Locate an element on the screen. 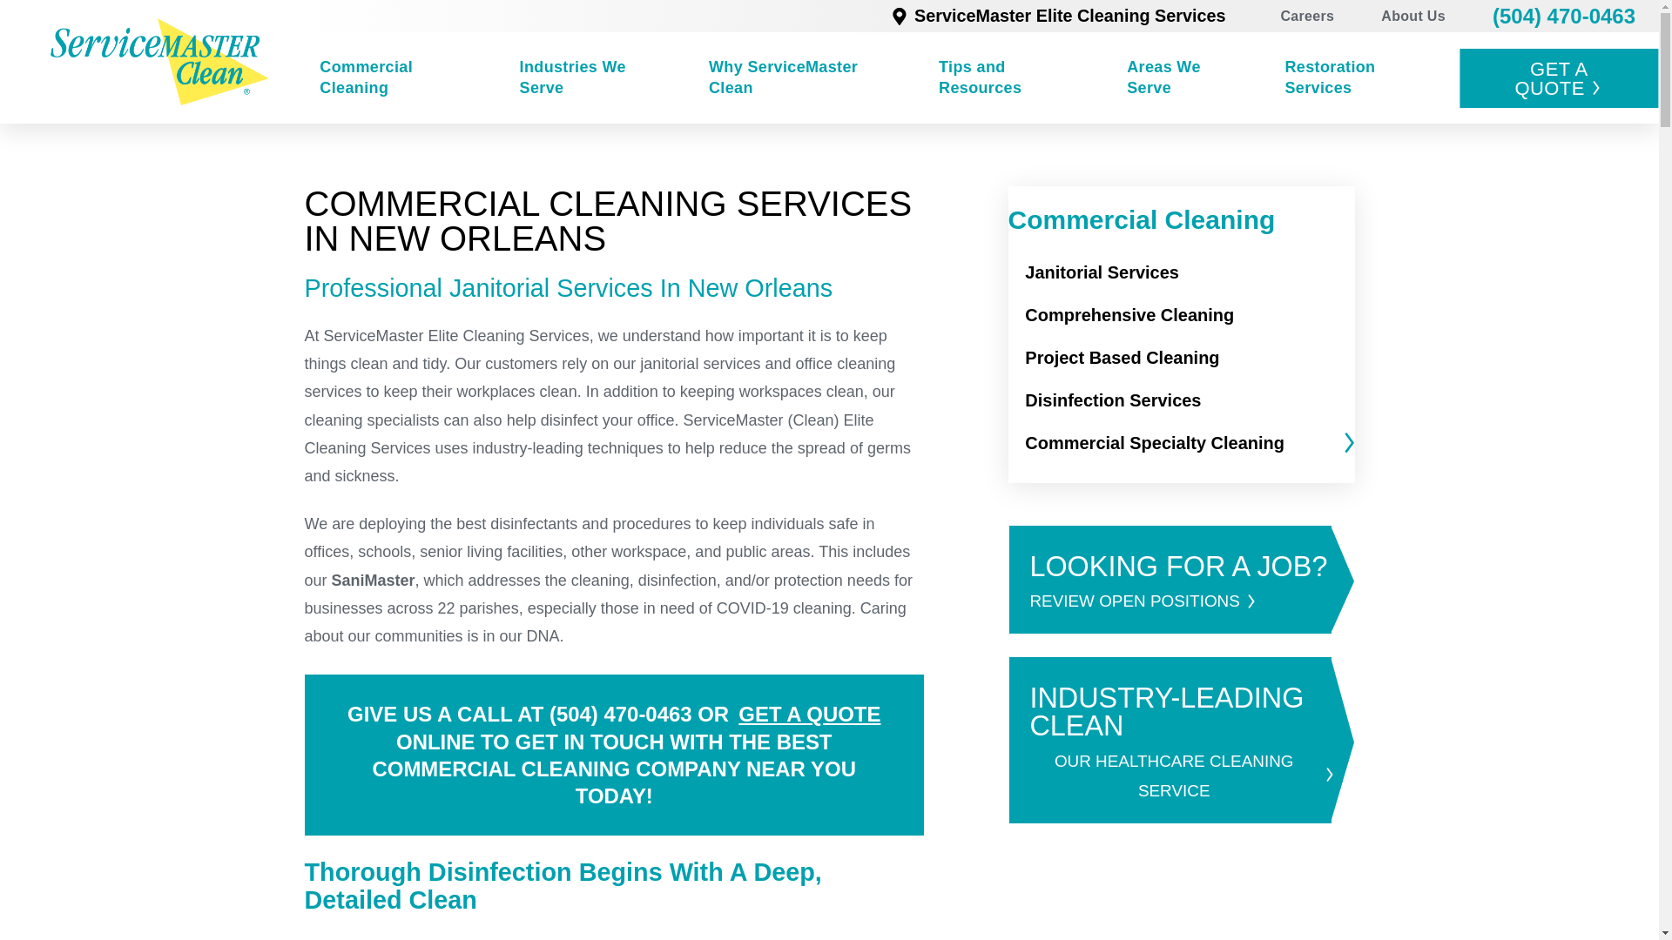 Image resolution: width=1672 pixels, height=940 pixels. Careers is located at coordinates (1307, 16).